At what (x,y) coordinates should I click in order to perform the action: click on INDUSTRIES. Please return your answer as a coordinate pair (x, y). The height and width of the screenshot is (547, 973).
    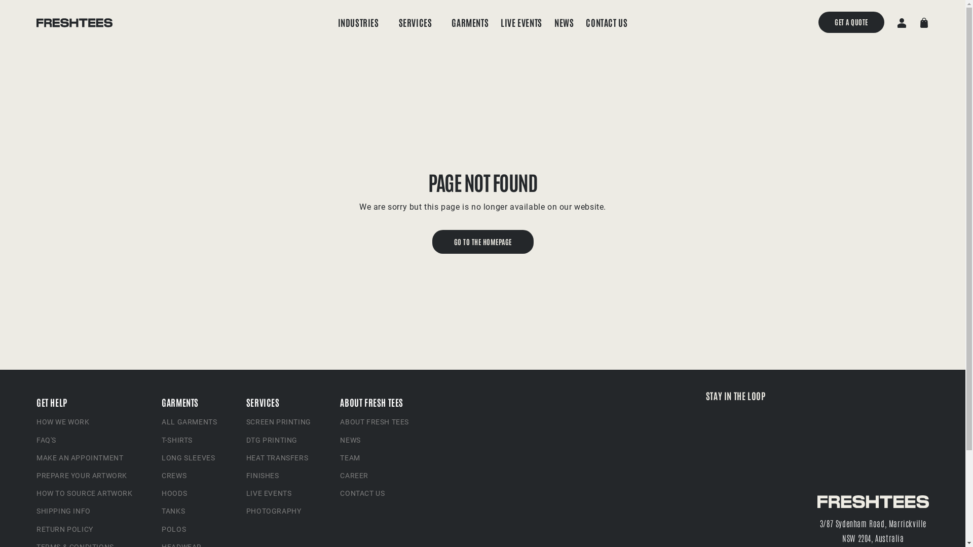
    Looking at the image, I should click on (359, 22).